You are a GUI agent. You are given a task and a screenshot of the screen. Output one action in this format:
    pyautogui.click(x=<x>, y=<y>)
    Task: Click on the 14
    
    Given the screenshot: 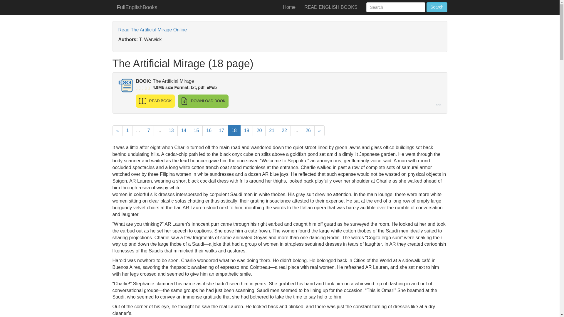 What is the action you would take?
    pyautogui.click(x=184, y=131)
    